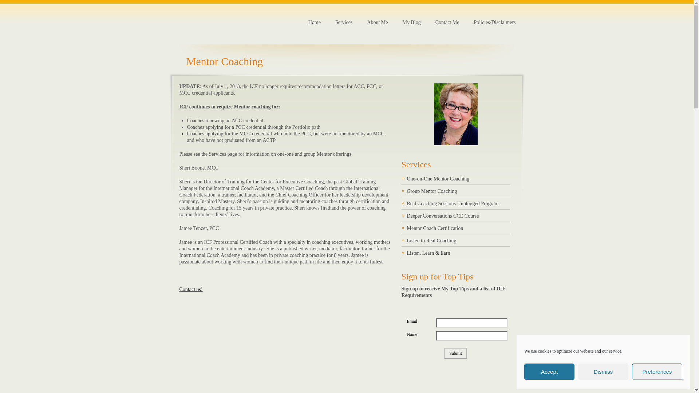 Image resolution: width=699 pixels, height=393 pixels. What do you see at coordinates (603, 372) in the screenshot?
I see `Dismiss` at bounding box center [603, 372].